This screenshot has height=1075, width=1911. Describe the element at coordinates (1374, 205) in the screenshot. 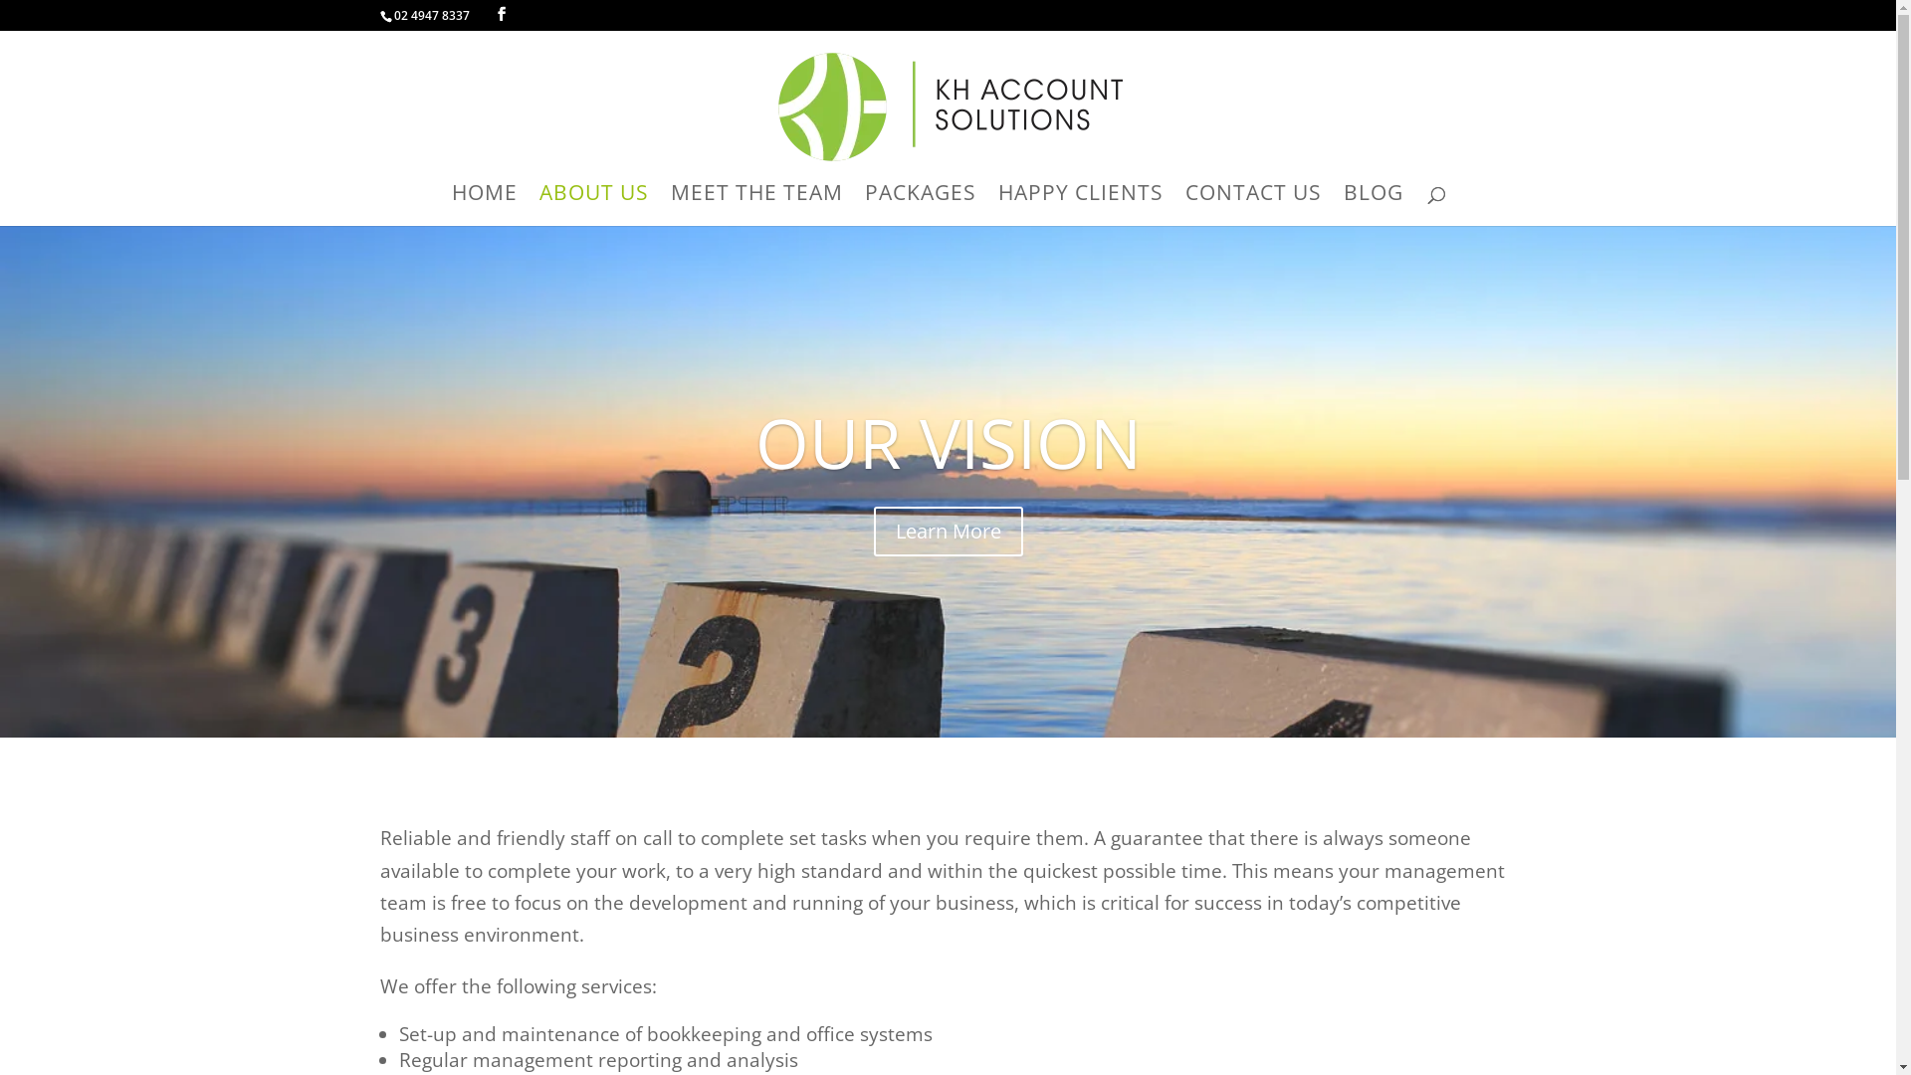

I see `BLOG` at that location.